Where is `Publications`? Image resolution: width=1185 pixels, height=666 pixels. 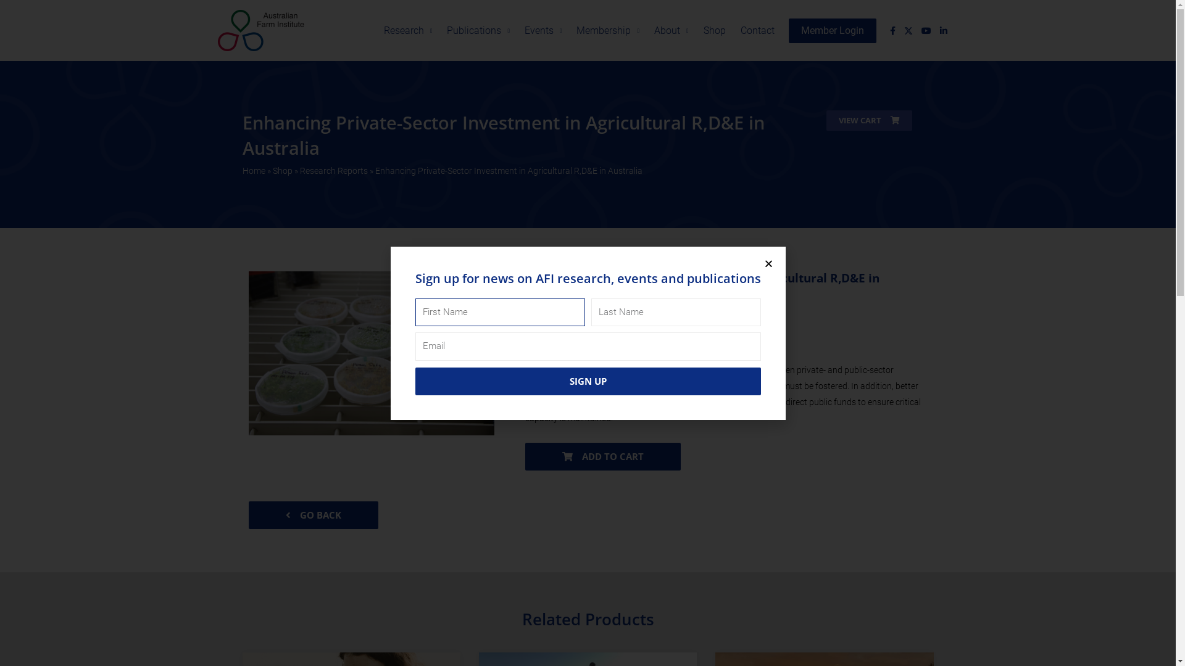
Publications is located at coordinates (478, 31).